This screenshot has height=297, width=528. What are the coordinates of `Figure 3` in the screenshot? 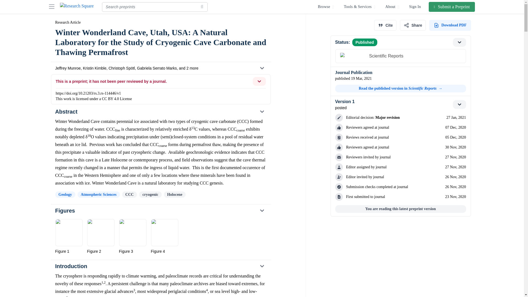 It's located at (133, 237).